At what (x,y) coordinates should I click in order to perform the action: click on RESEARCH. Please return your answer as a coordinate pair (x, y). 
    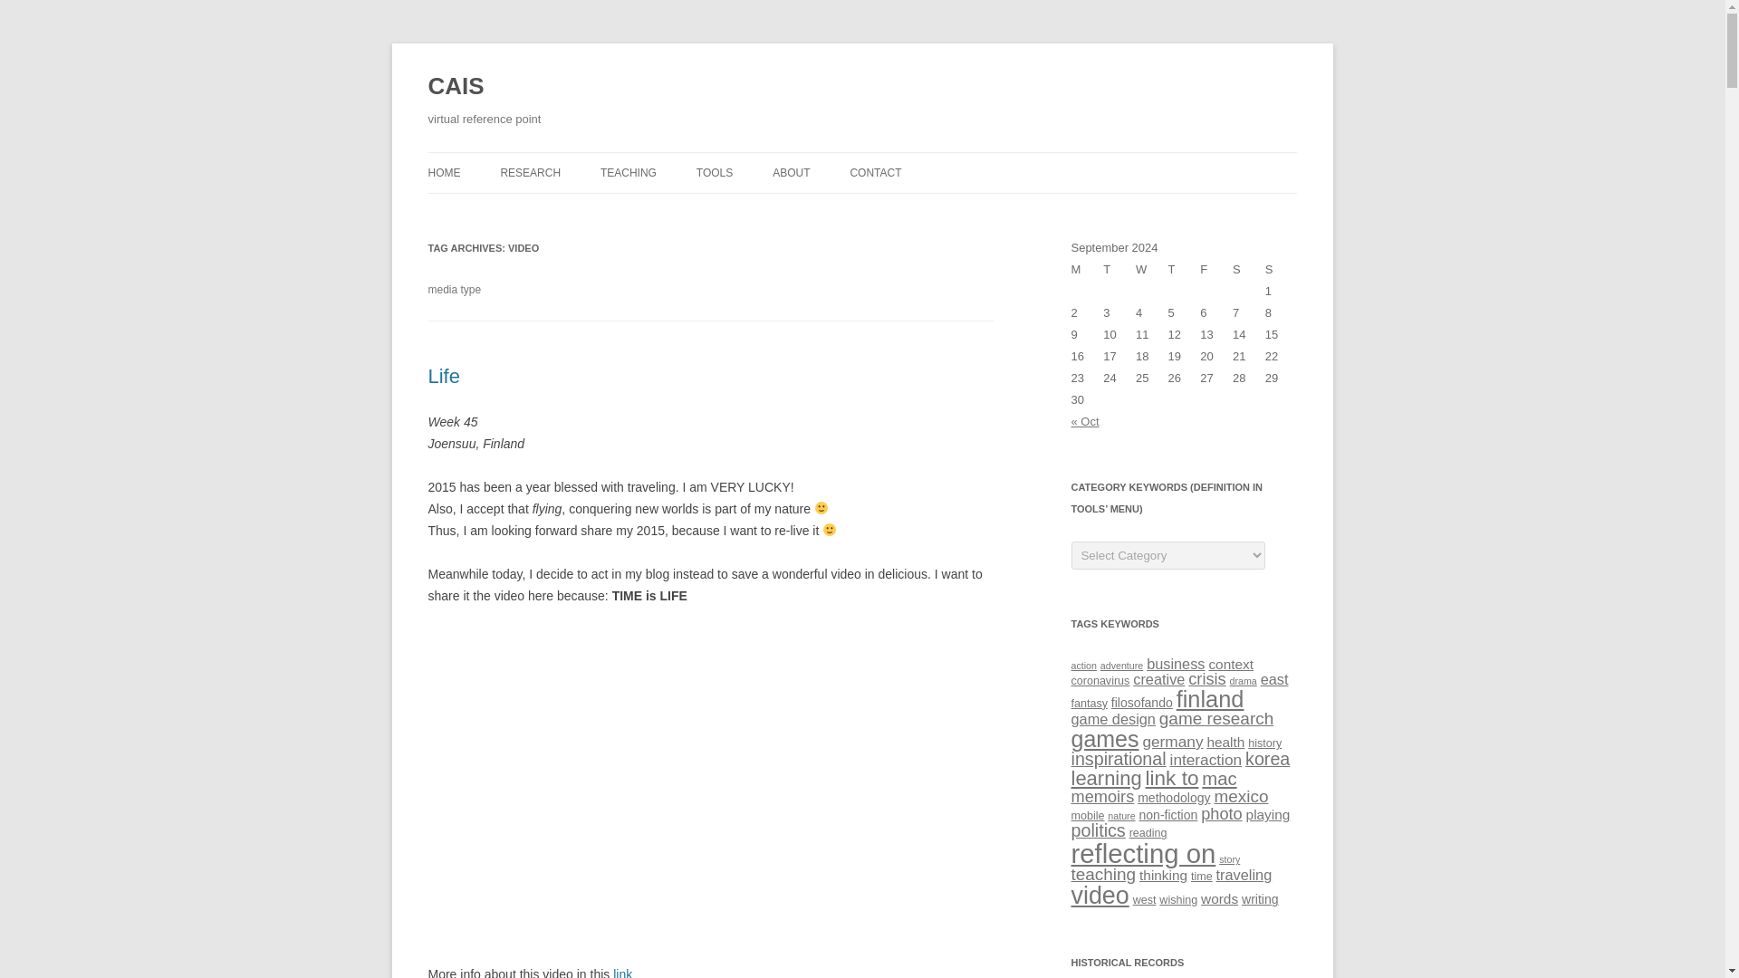
    Looking at the image, I should click on (530, 172).